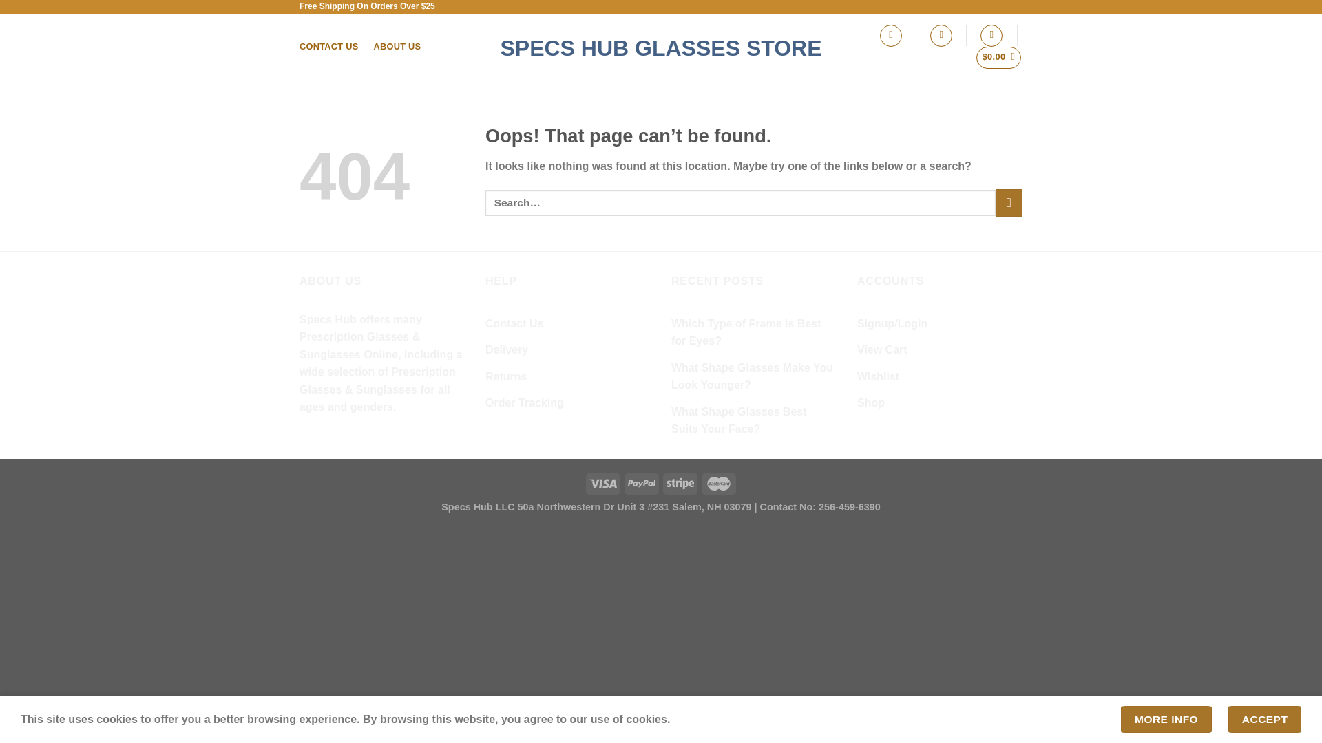  Describe the element at coordinates (754, 420) in the screenshot. I see `What Shape Glasses Best Suits Your Face?` at that location.